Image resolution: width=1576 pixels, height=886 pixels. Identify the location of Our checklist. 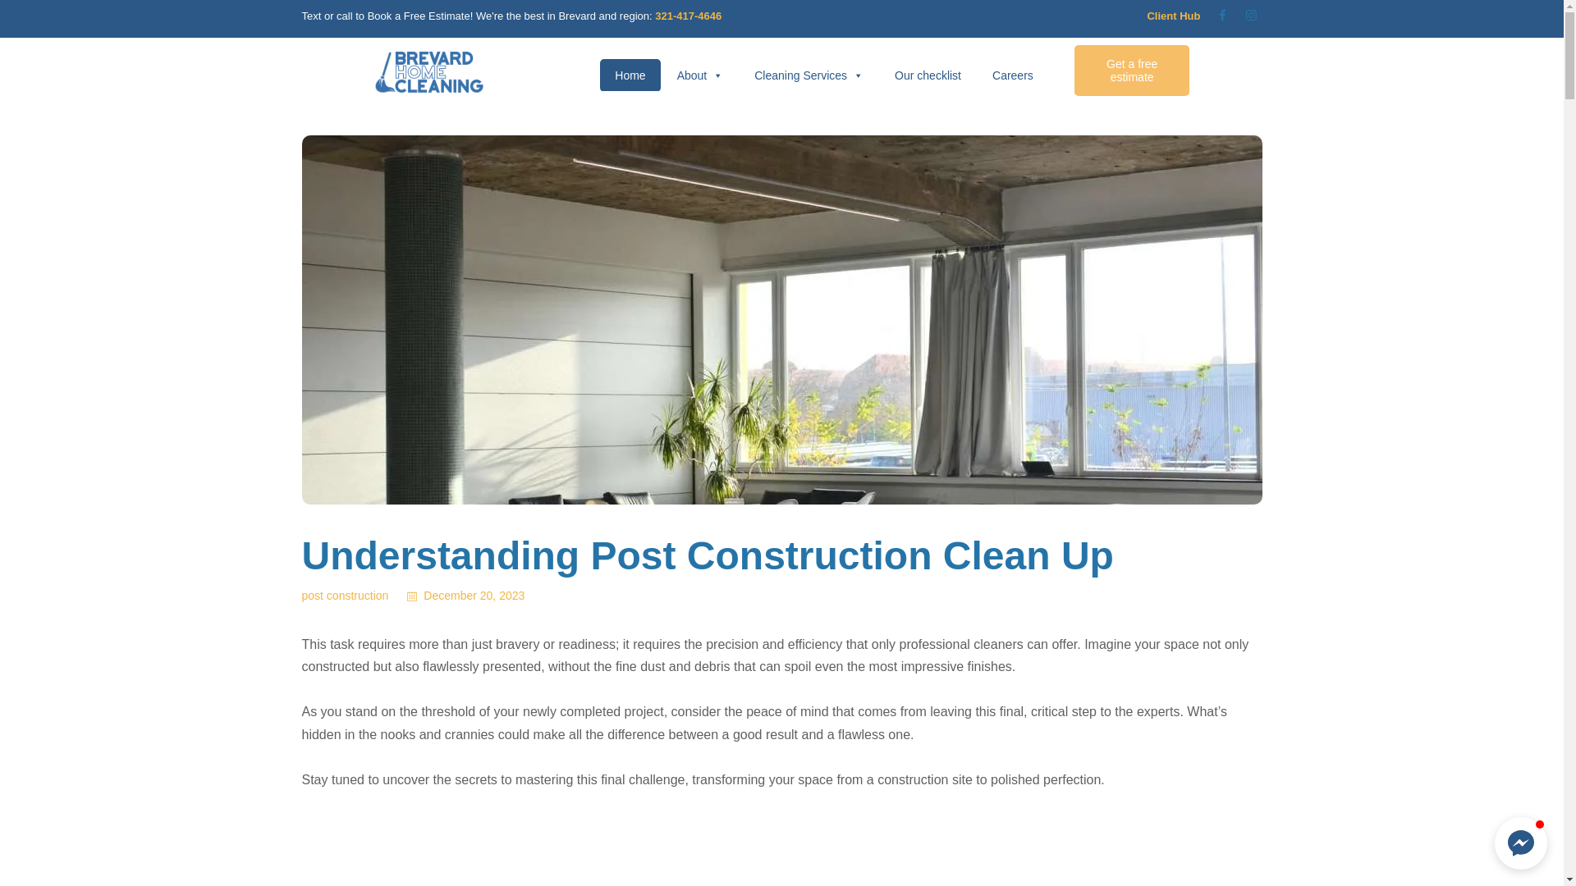
(928, 75).